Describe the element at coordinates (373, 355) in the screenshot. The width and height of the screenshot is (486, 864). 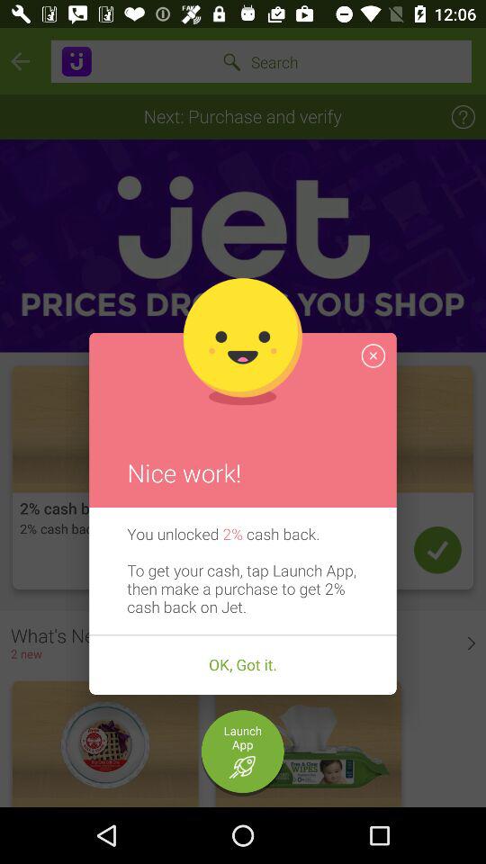
I see `click the item above you unlocked 2` at that location.